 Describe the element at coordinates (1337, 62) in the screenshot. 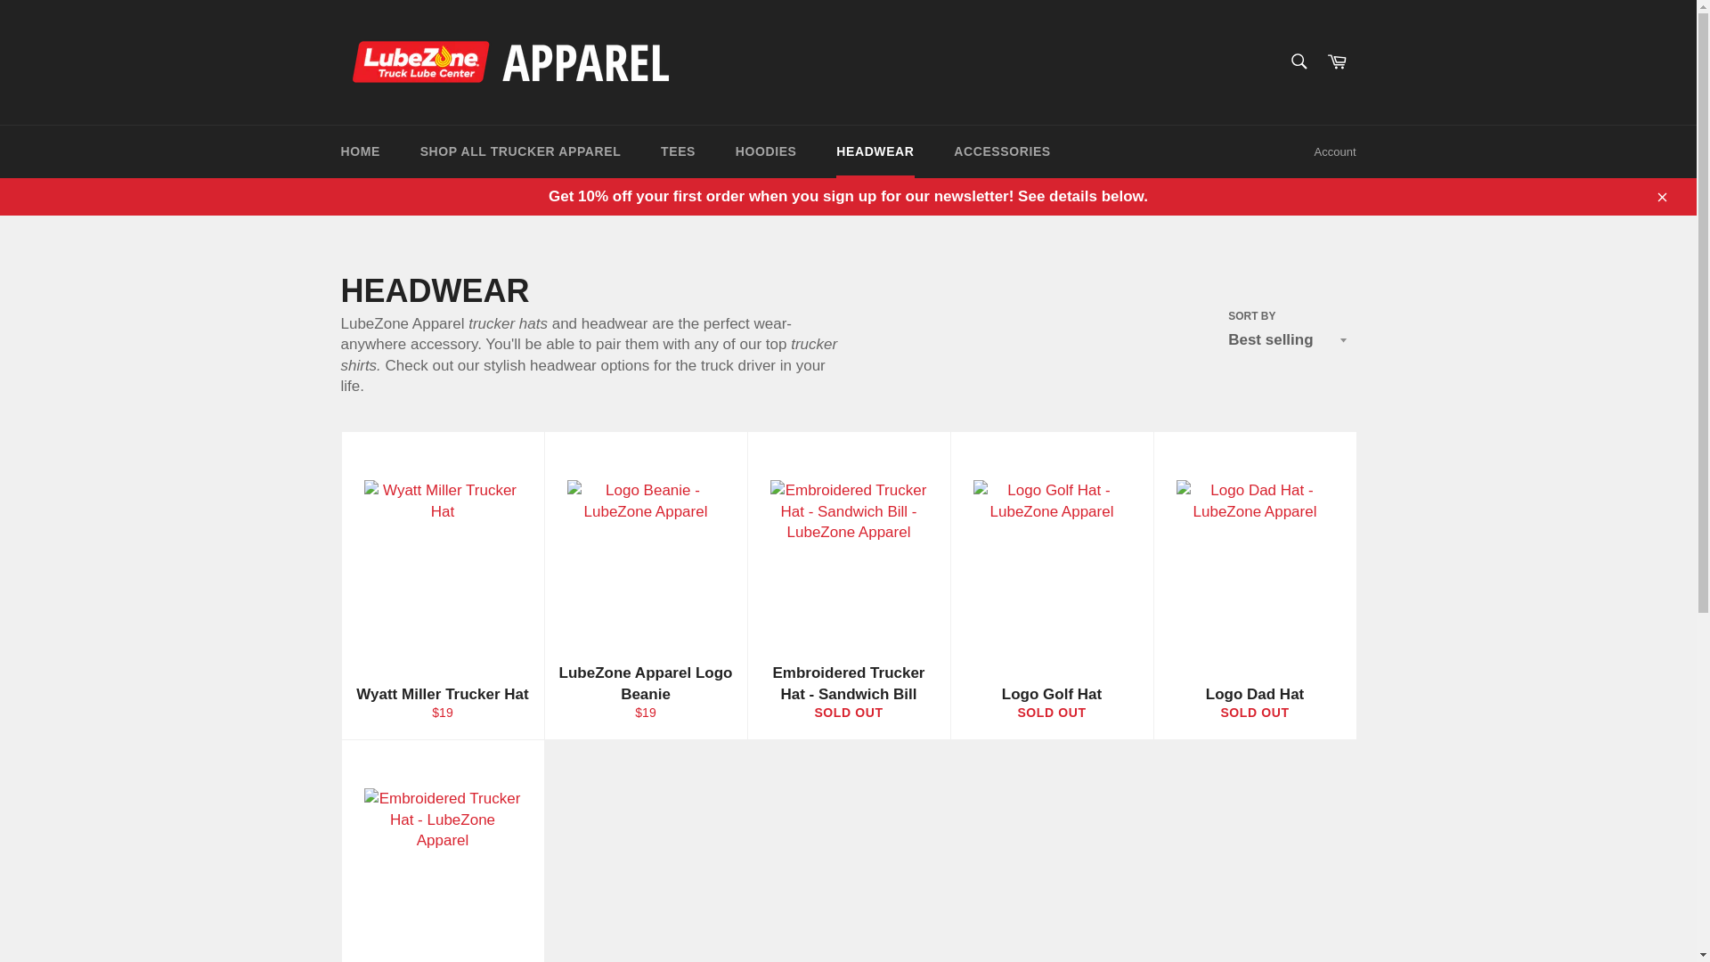

I see `Cart` at that location.